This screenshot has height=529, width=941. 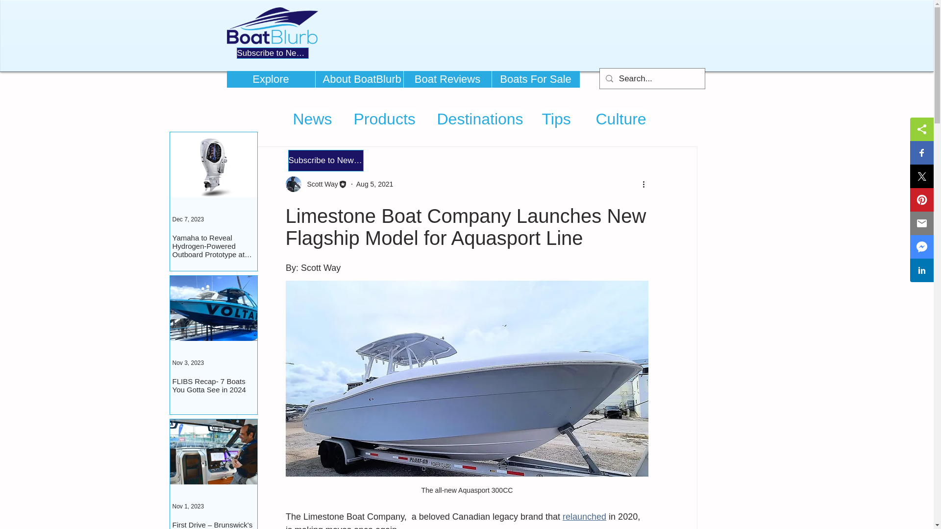 What do you see at coordinates (374, 184) in the screenshot?
I see `Aug 5, 2021` at bounding box center [374, 184].